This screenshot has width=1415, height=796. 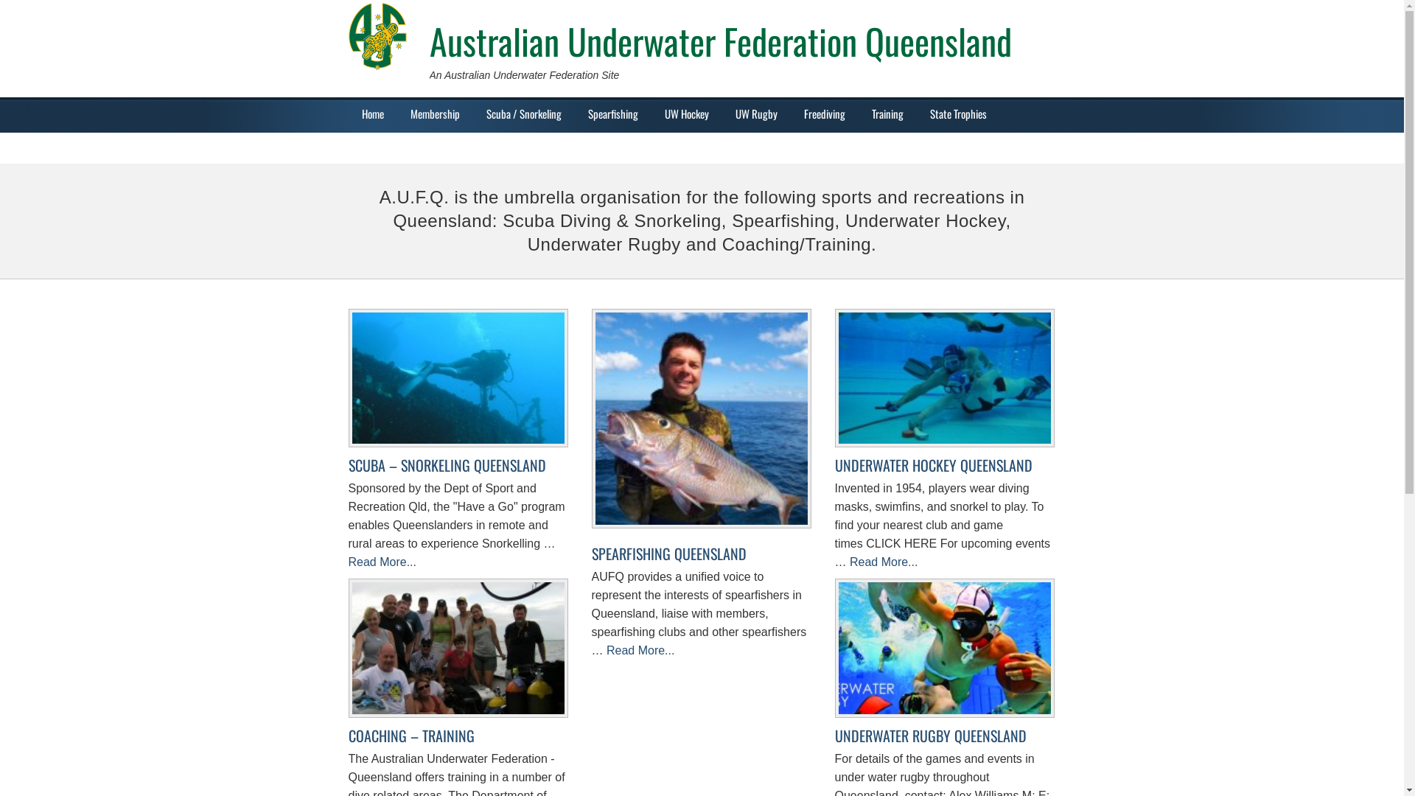 What do you see at coordinates (756, 114) in the screenshot?
I see `UW Rugby` at bounding box center [756, 114].